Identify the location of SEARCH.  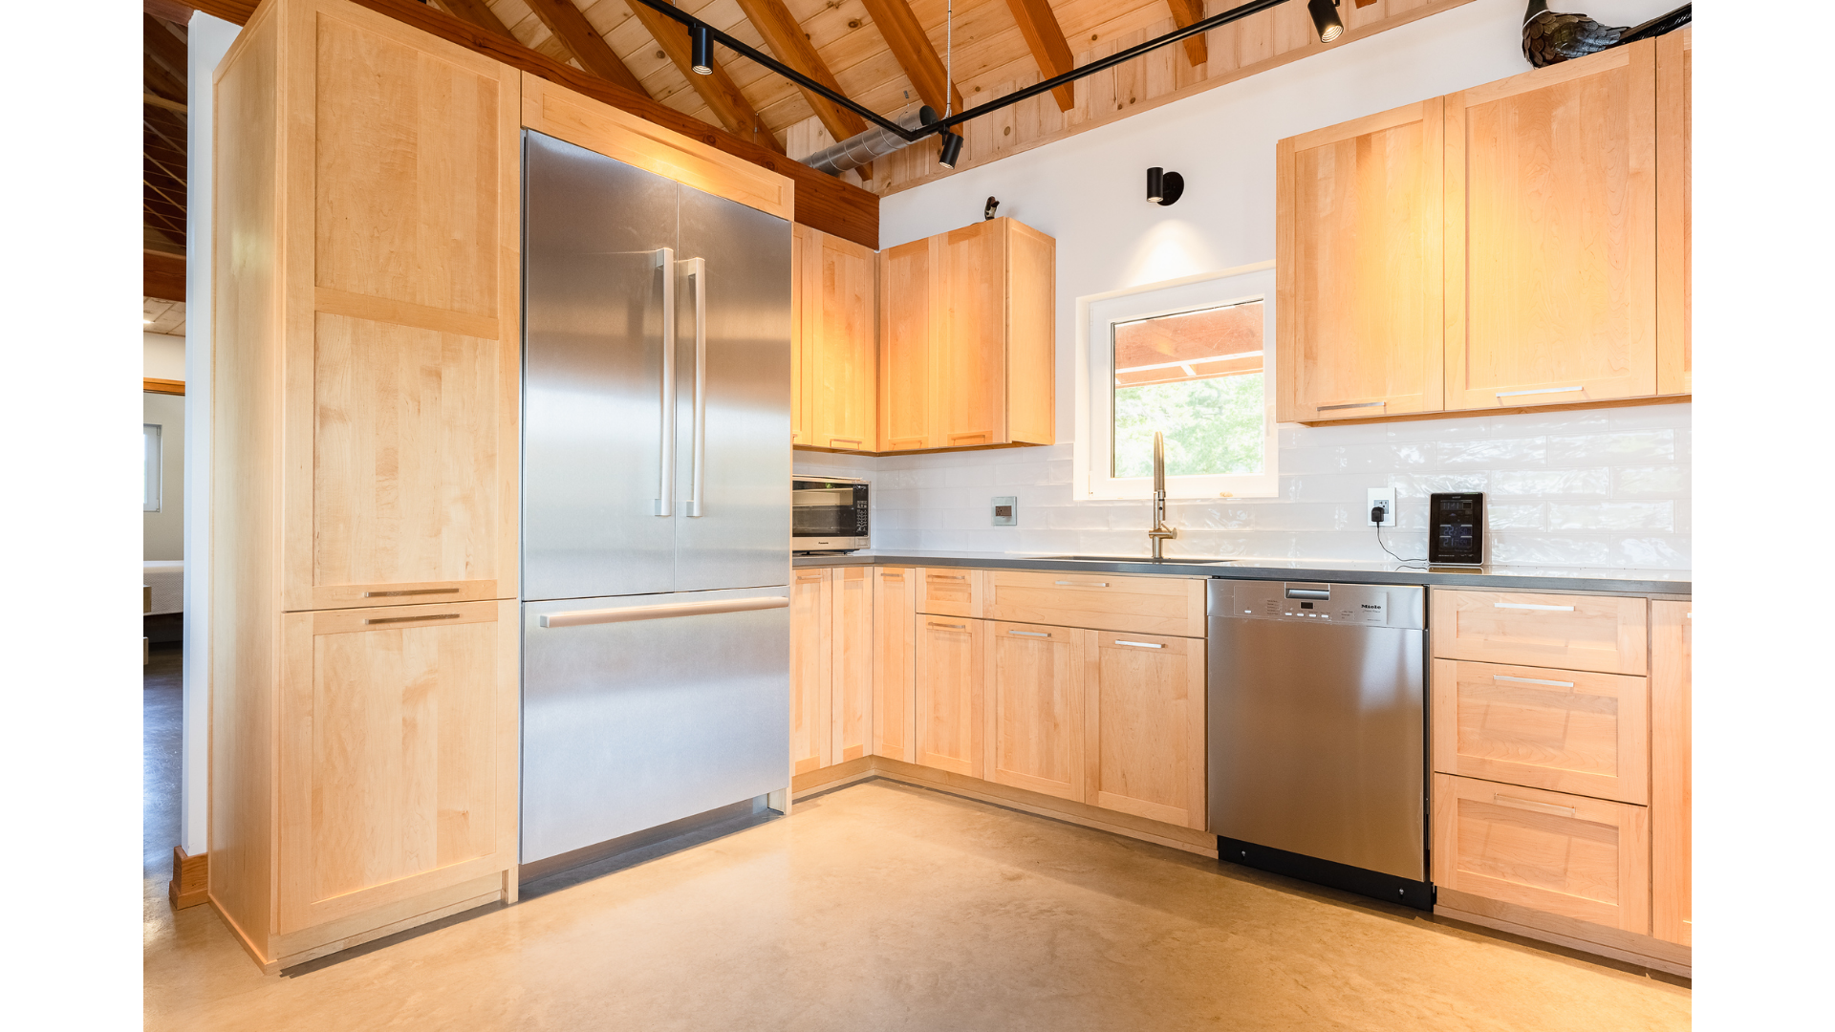
(138, 484).